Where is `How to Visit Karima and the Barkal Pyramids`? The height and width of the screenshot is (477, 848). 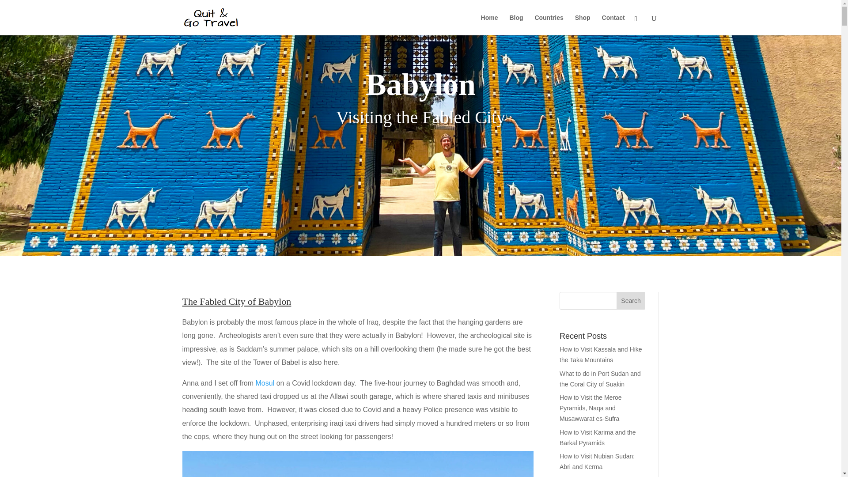
How to Visit Karima and the Barkal Pyramids is located at coordinates (598, 437).